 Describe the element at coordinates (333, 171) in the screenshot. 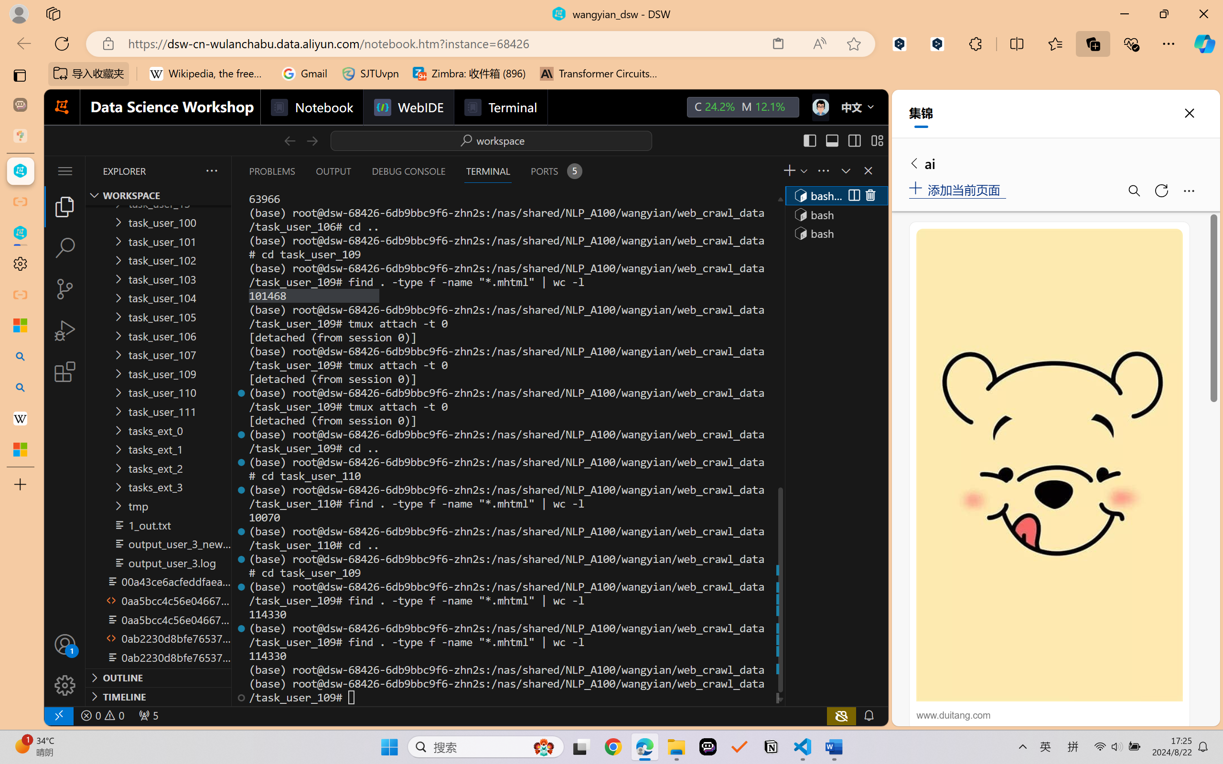

I see `Output (Ctrl+Shift+U)` at that location.